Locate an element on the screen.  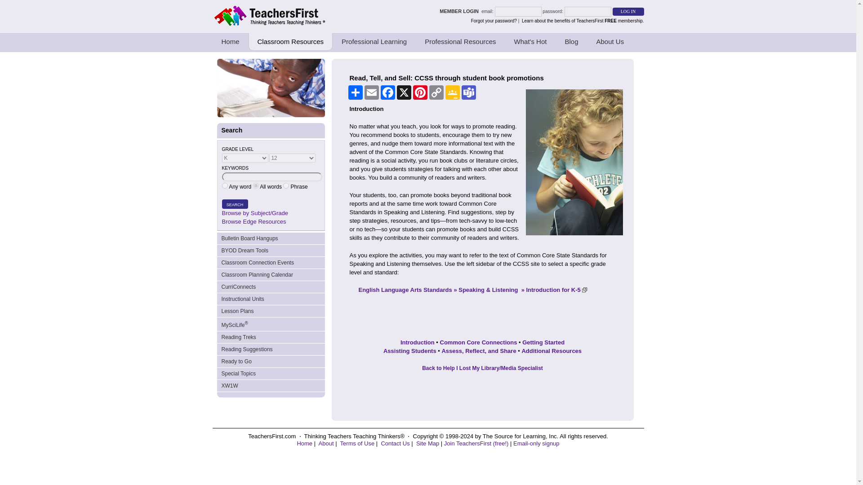
Introduction is located at coordinates (417, 342).